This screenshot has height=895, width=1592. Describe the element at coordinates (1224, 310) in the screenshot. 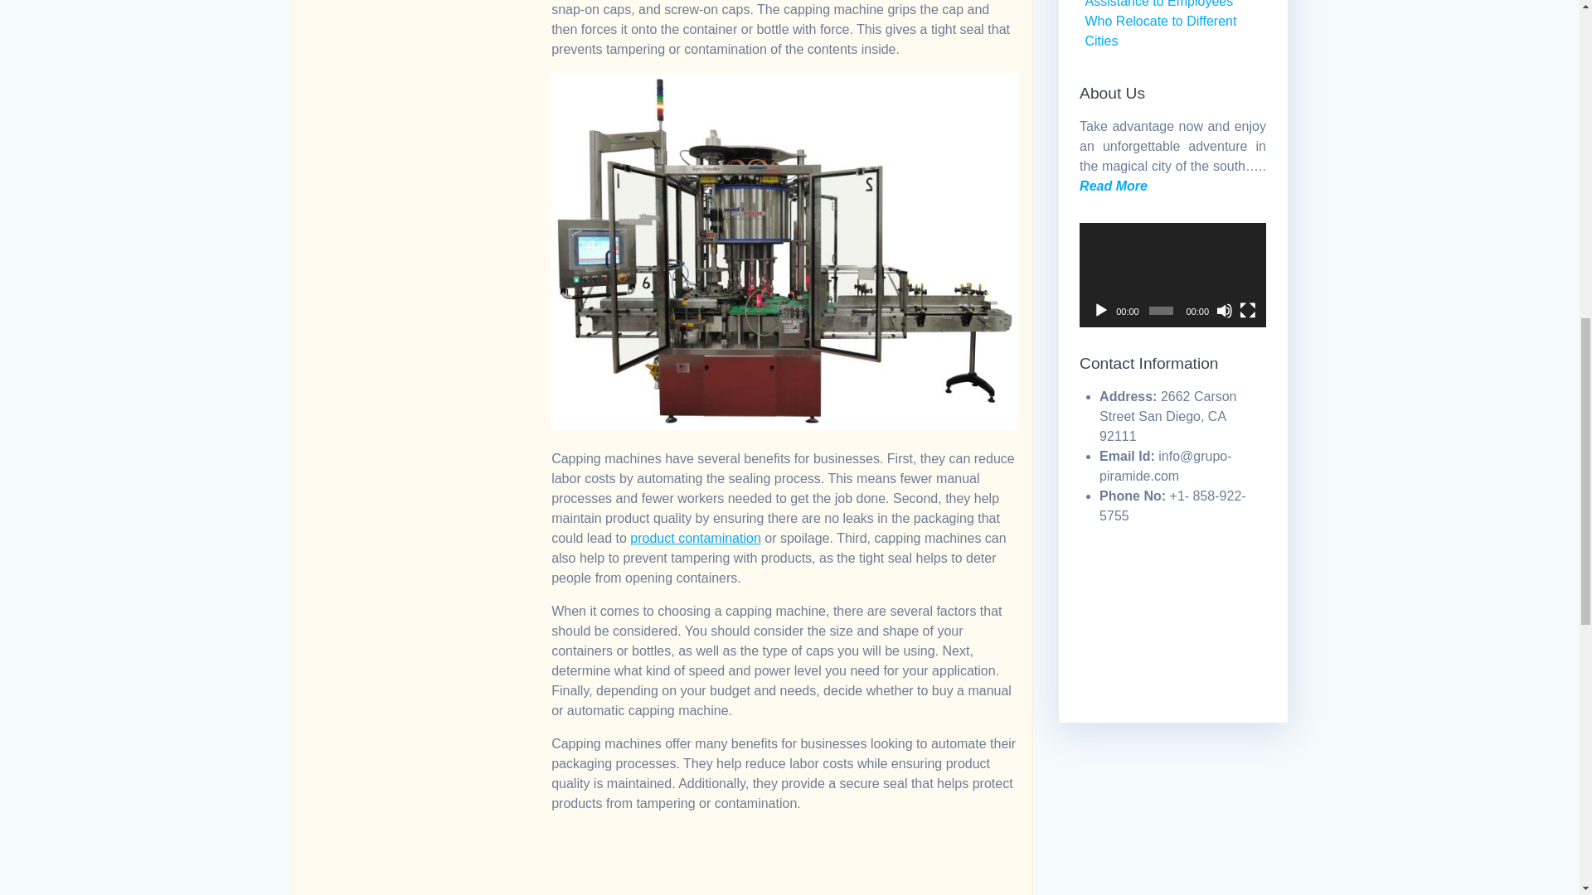

I see `Mute` at that location.